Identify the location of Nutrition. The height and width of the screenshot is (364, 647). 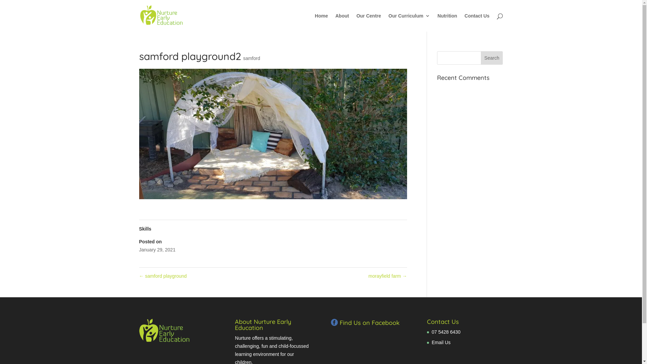
(447, 23).